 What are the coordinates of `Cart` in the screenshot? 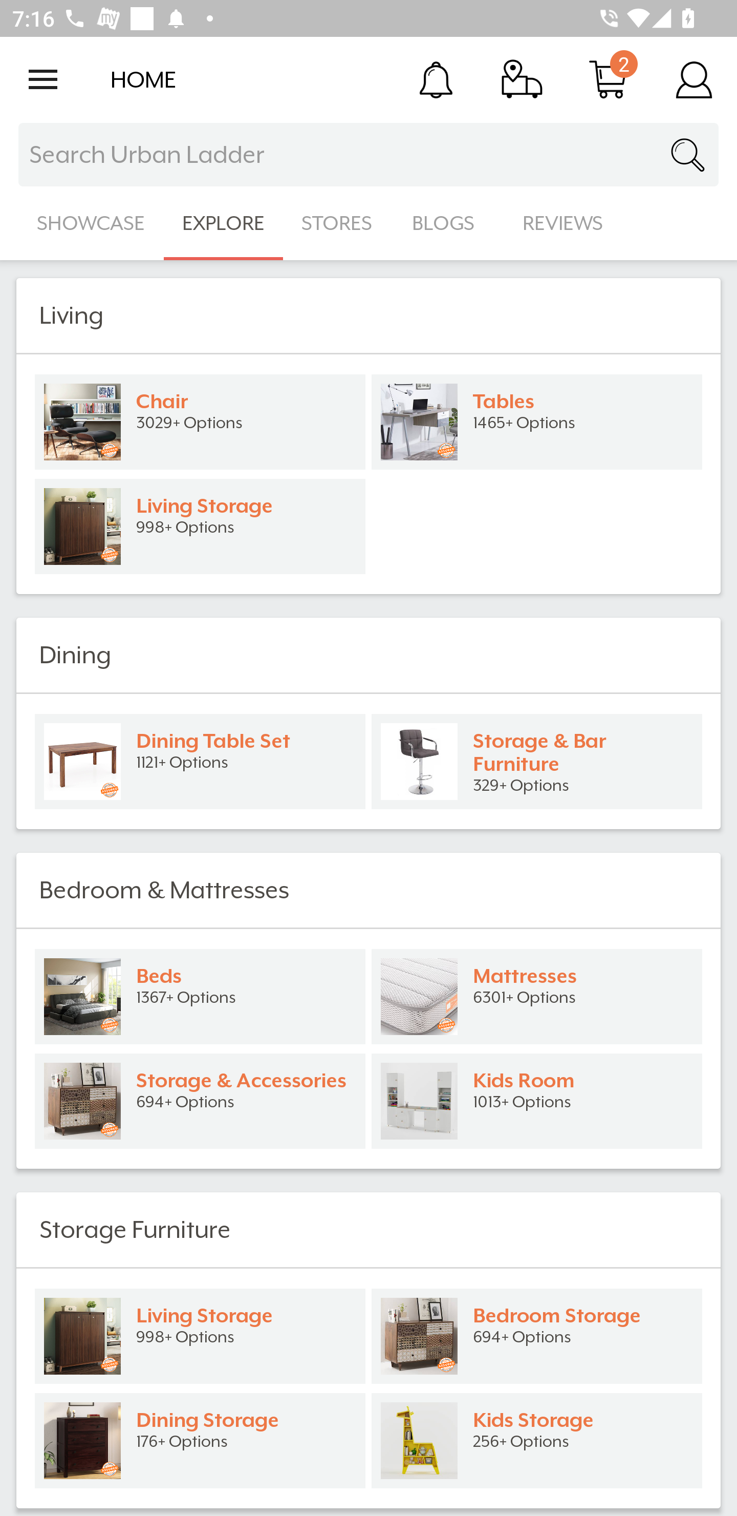 It's located at (608, 79).